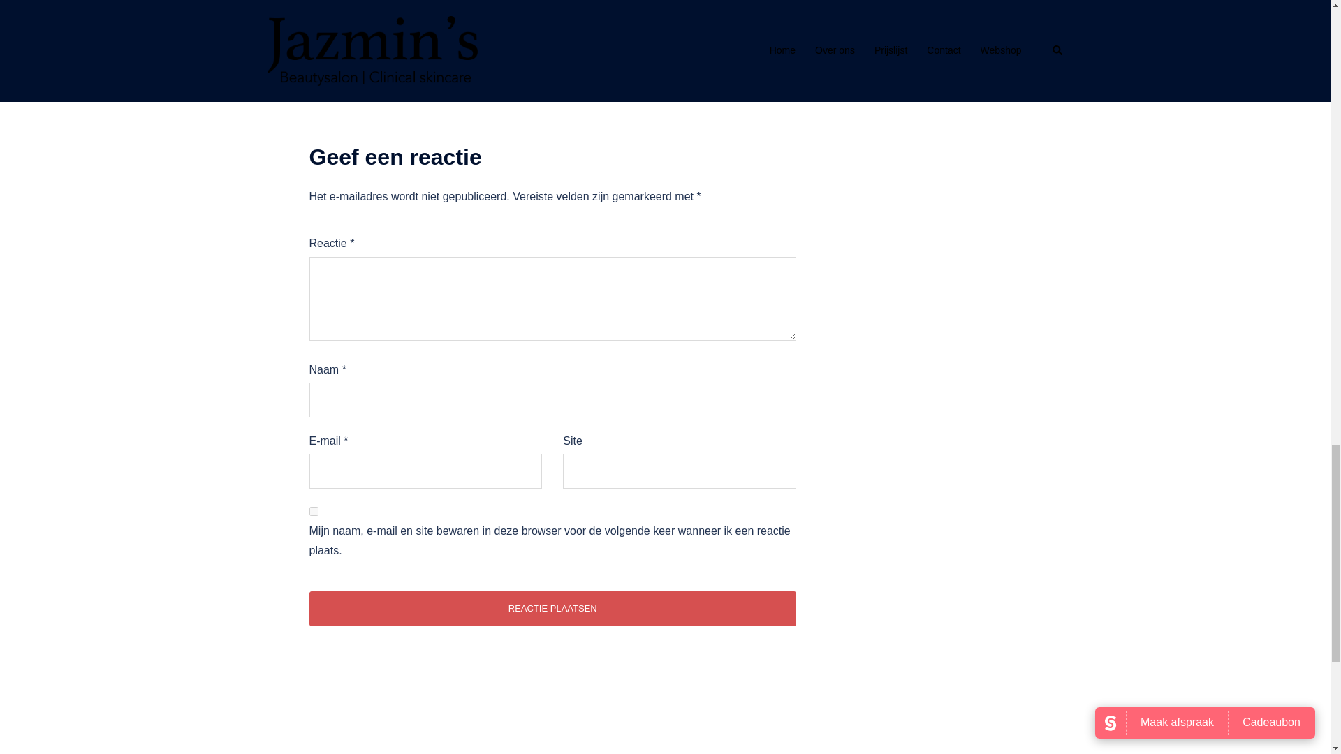  Describe the element at coordinates (552, 609) in the screenshot. I see `Reactie plaatsen` at that location.